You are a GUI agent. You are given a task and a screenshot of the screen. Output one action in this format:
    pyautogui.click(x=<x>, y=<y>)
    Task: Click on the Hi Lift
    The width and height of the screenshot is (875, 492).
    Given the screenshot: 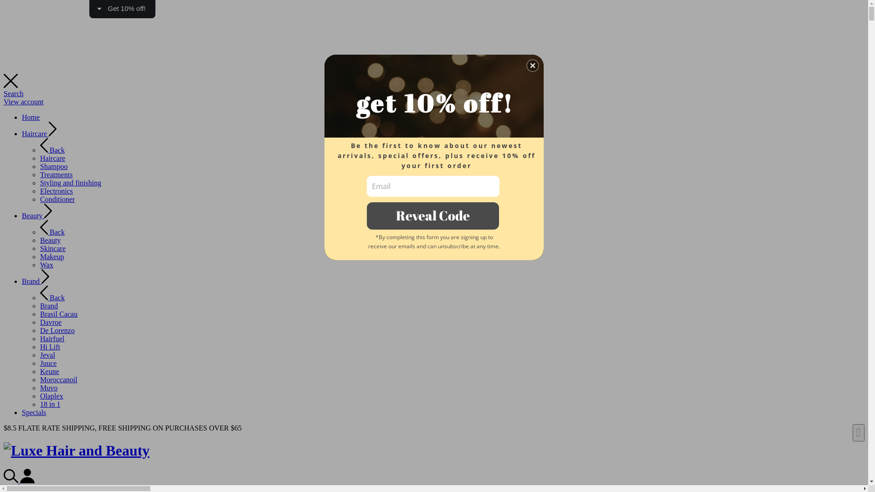 What is the action you would take?
    pyautogui.click(x=50, y=347)
    